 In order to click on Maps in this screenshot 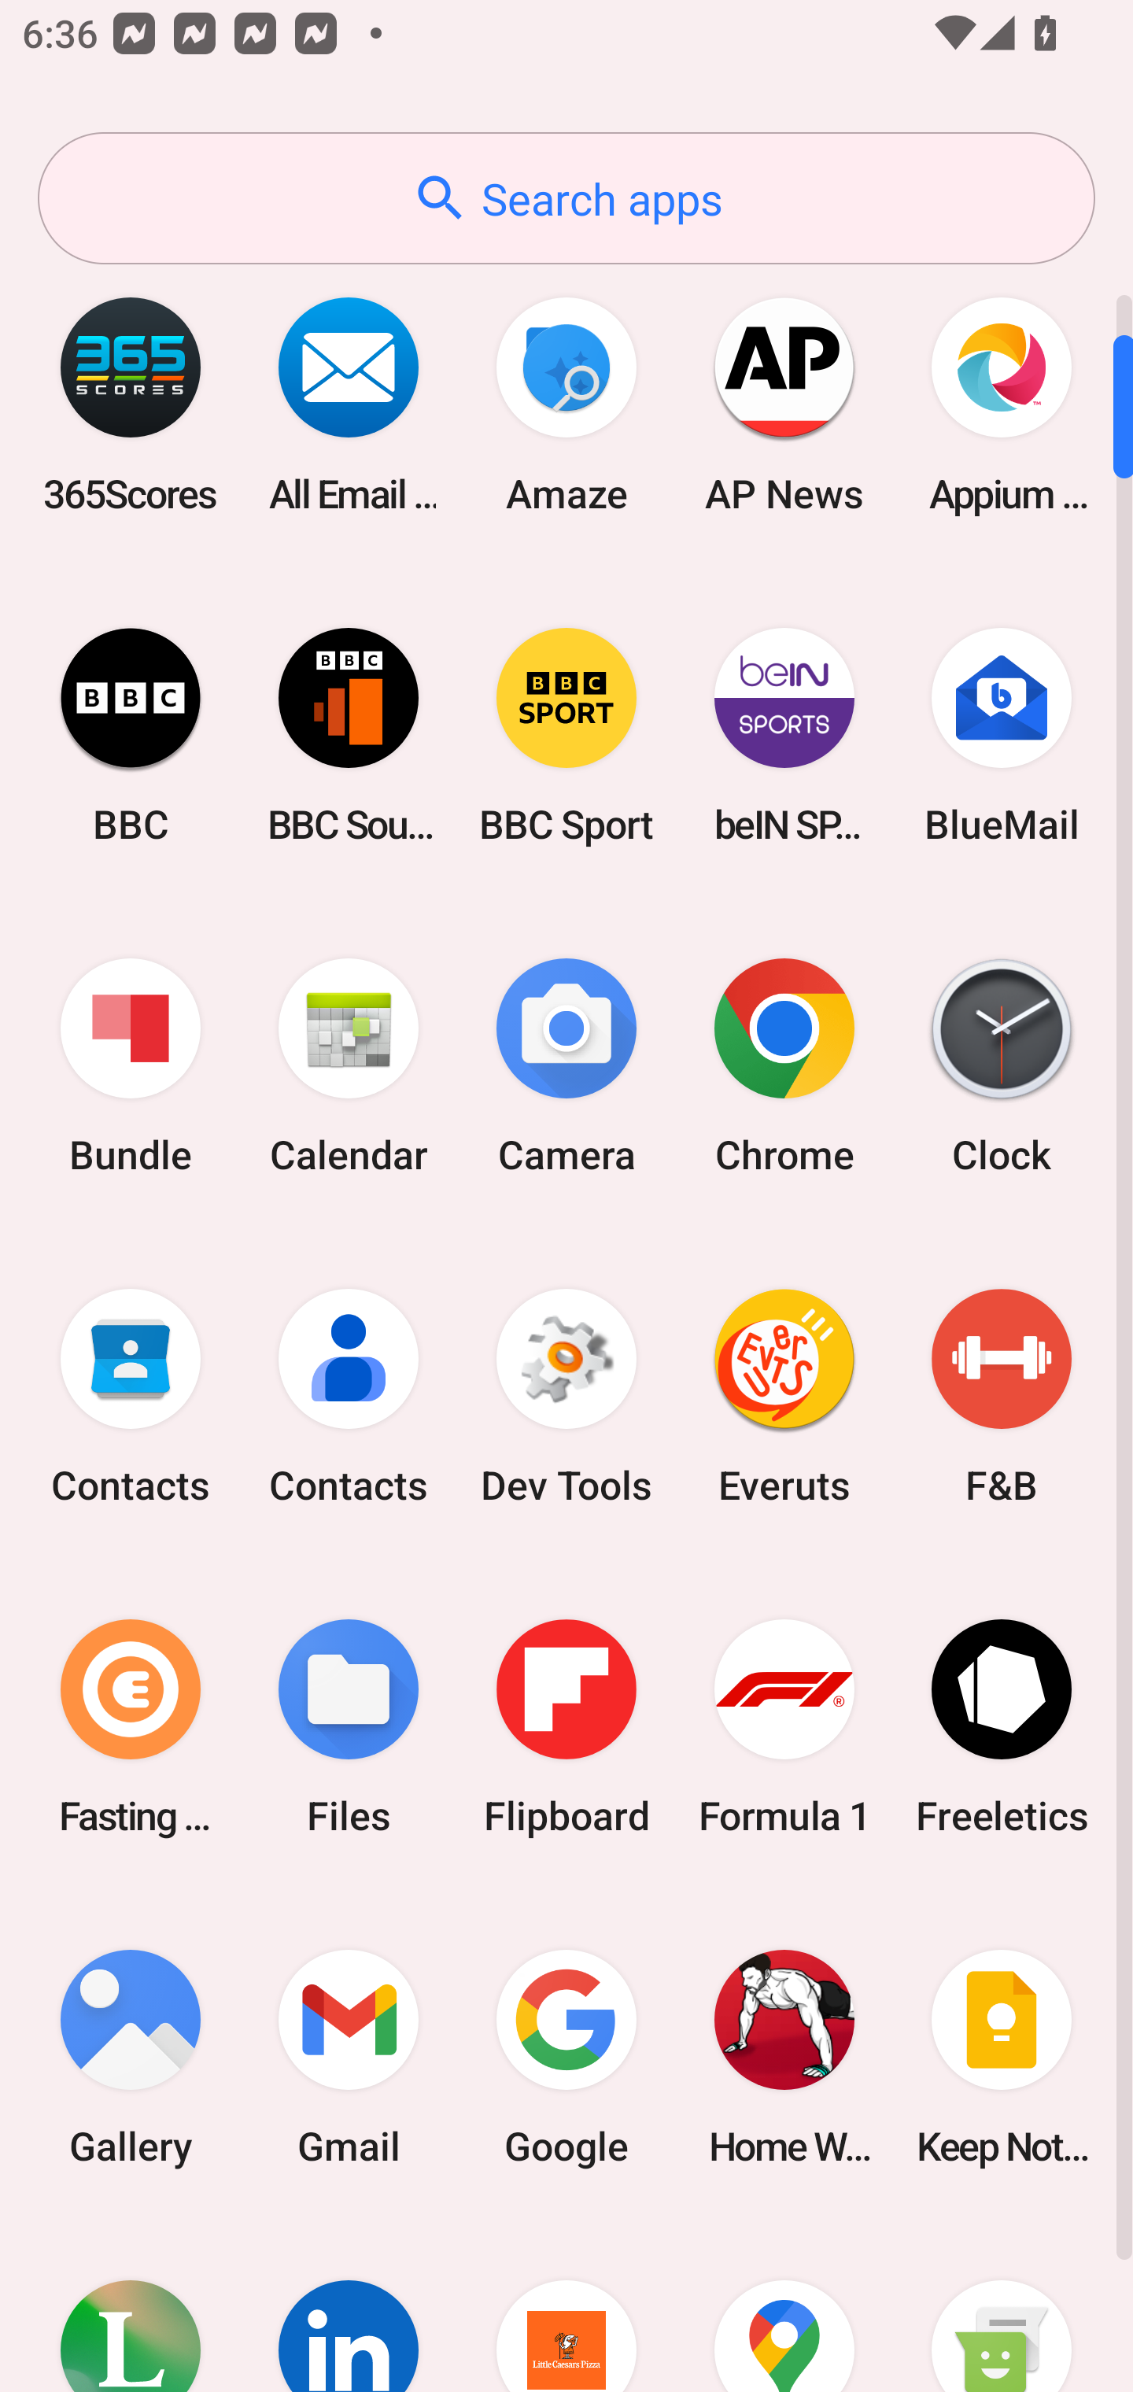, I will do `click(784, 2307)`.